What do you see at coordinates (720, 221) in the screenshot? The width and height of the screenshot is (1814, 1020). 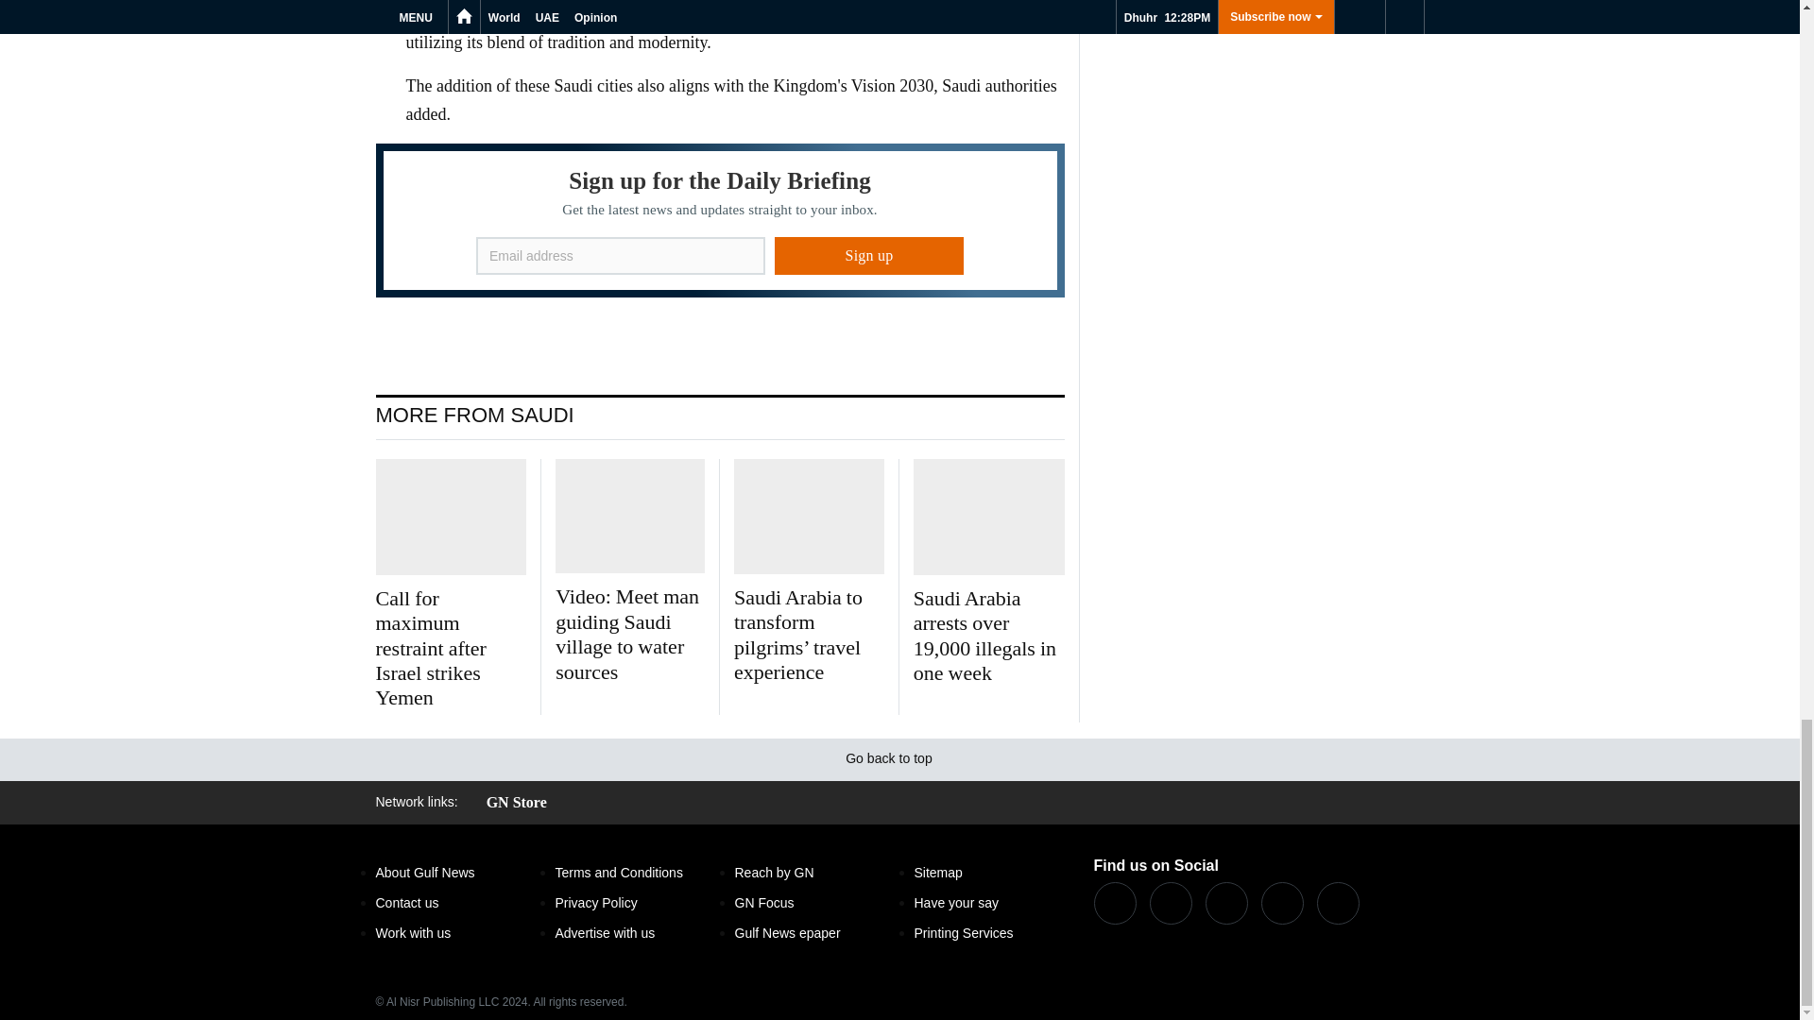 I see `Sign up for the Daily Briefing` at bounding box center [720, 221].